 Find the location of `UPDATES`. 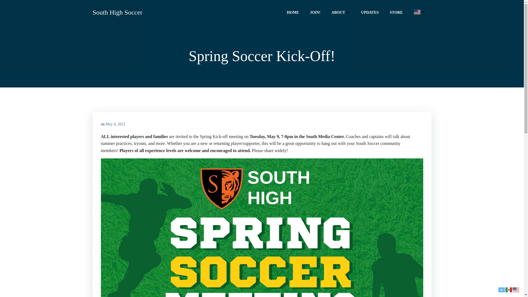

UPDATES is located at coordinates (370, 12).